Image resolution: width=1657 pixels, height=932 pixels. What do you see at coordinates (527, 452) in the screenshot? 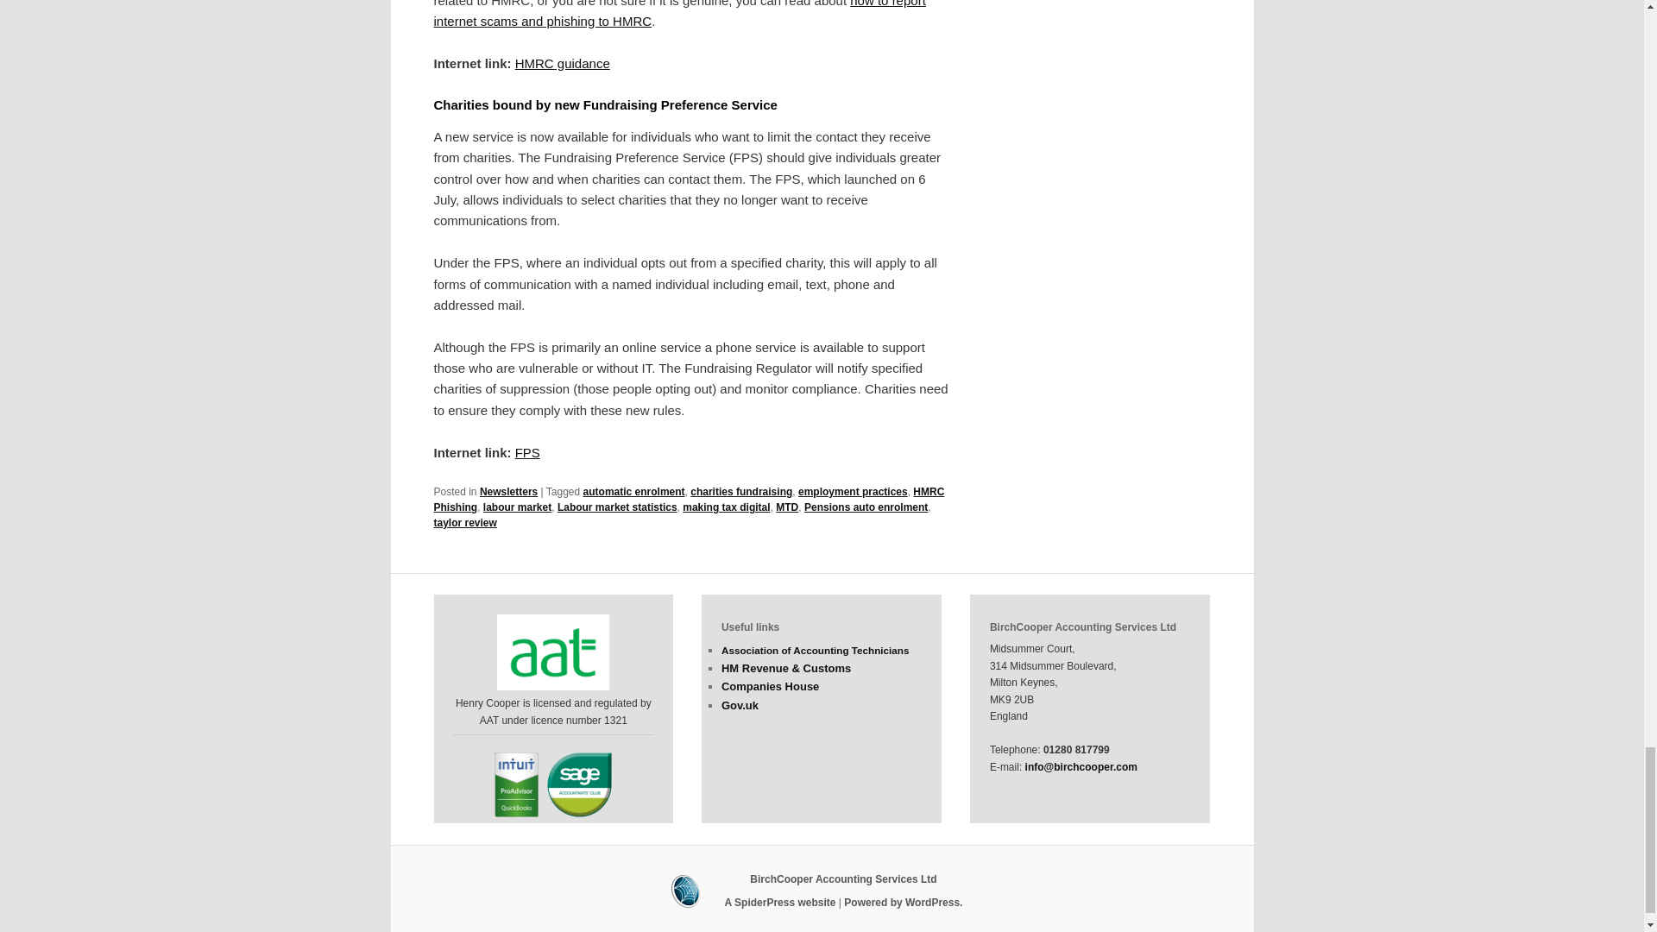
I see `FPS` at bounding box center [527, 452].